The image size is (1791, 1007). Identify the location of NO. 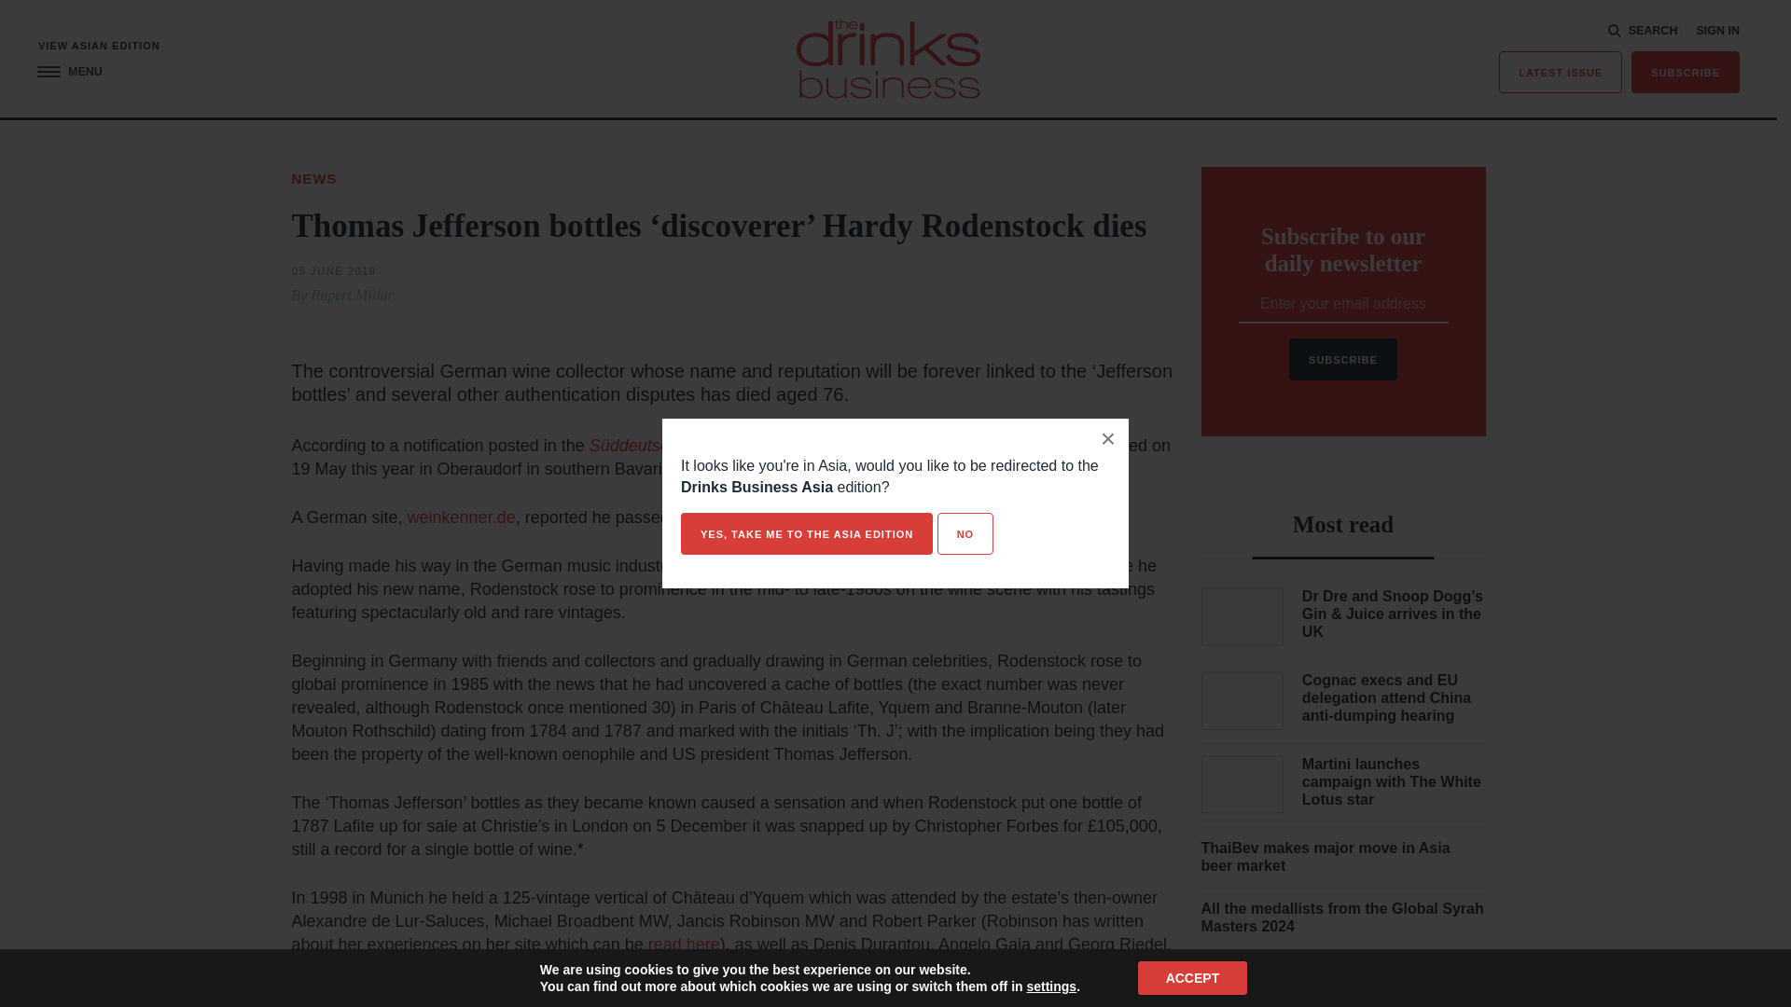
(965, 533).